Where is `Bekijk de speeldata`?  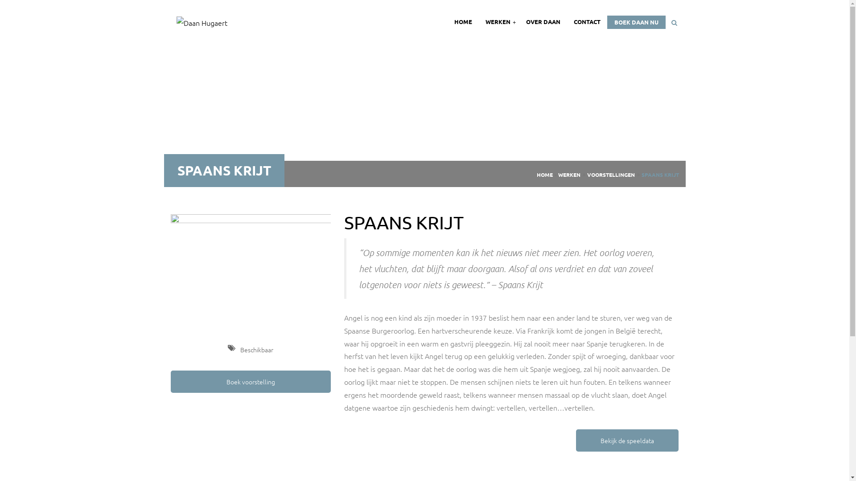 Bekijk de speeldata is located at coordinates (627, 440).